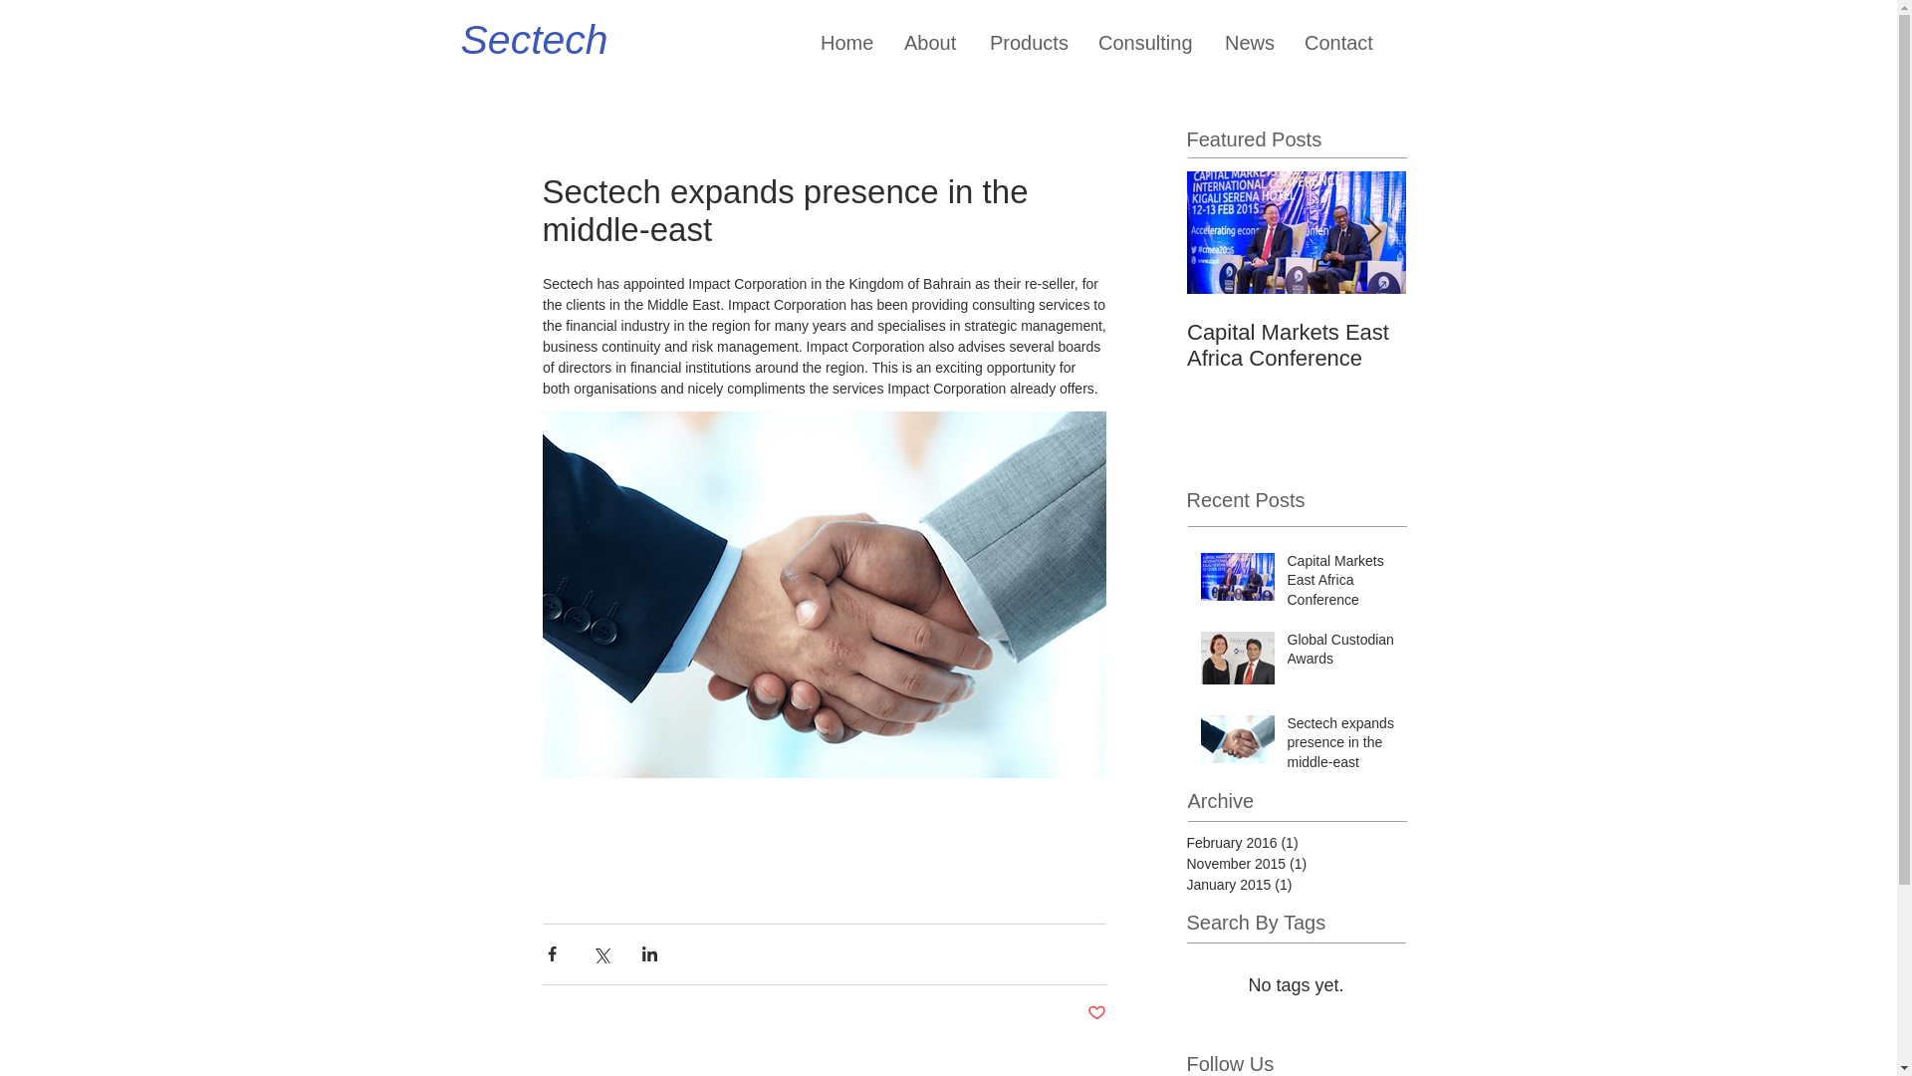  I want to click on Consulting, so click(1147, 42).